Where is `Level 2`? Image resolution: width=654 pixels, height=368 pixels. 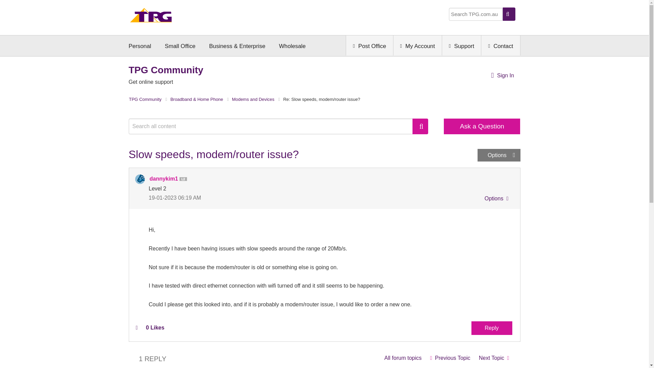
Level 2 is located at coordinates (184, 179).